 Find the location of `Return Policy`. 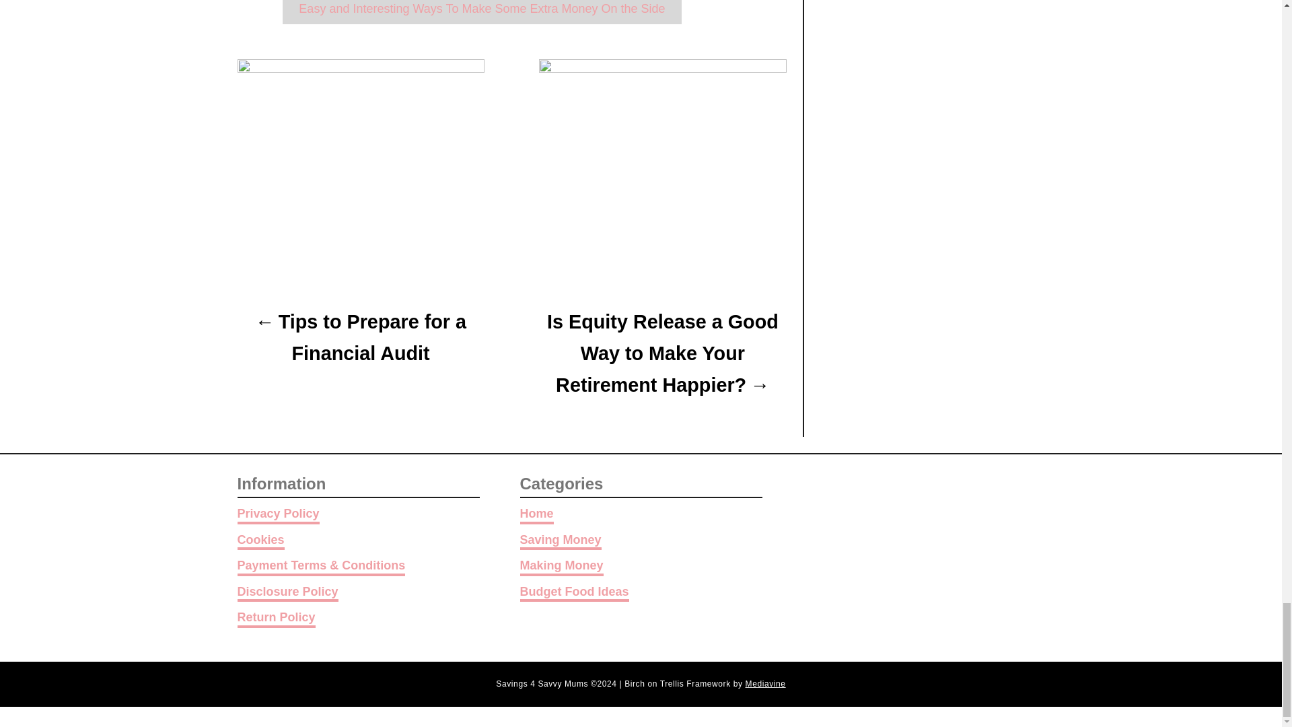

Return Policy is located at coordinates (276, 619).